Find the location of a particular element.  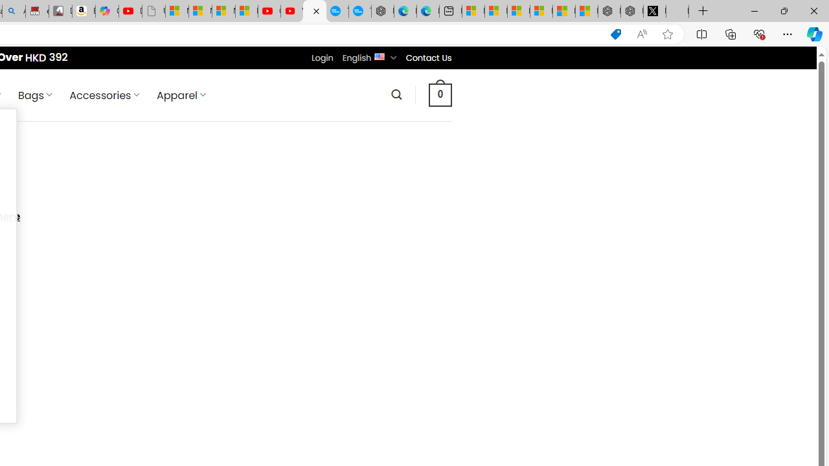

 0  is located at coordinates (440, 94).